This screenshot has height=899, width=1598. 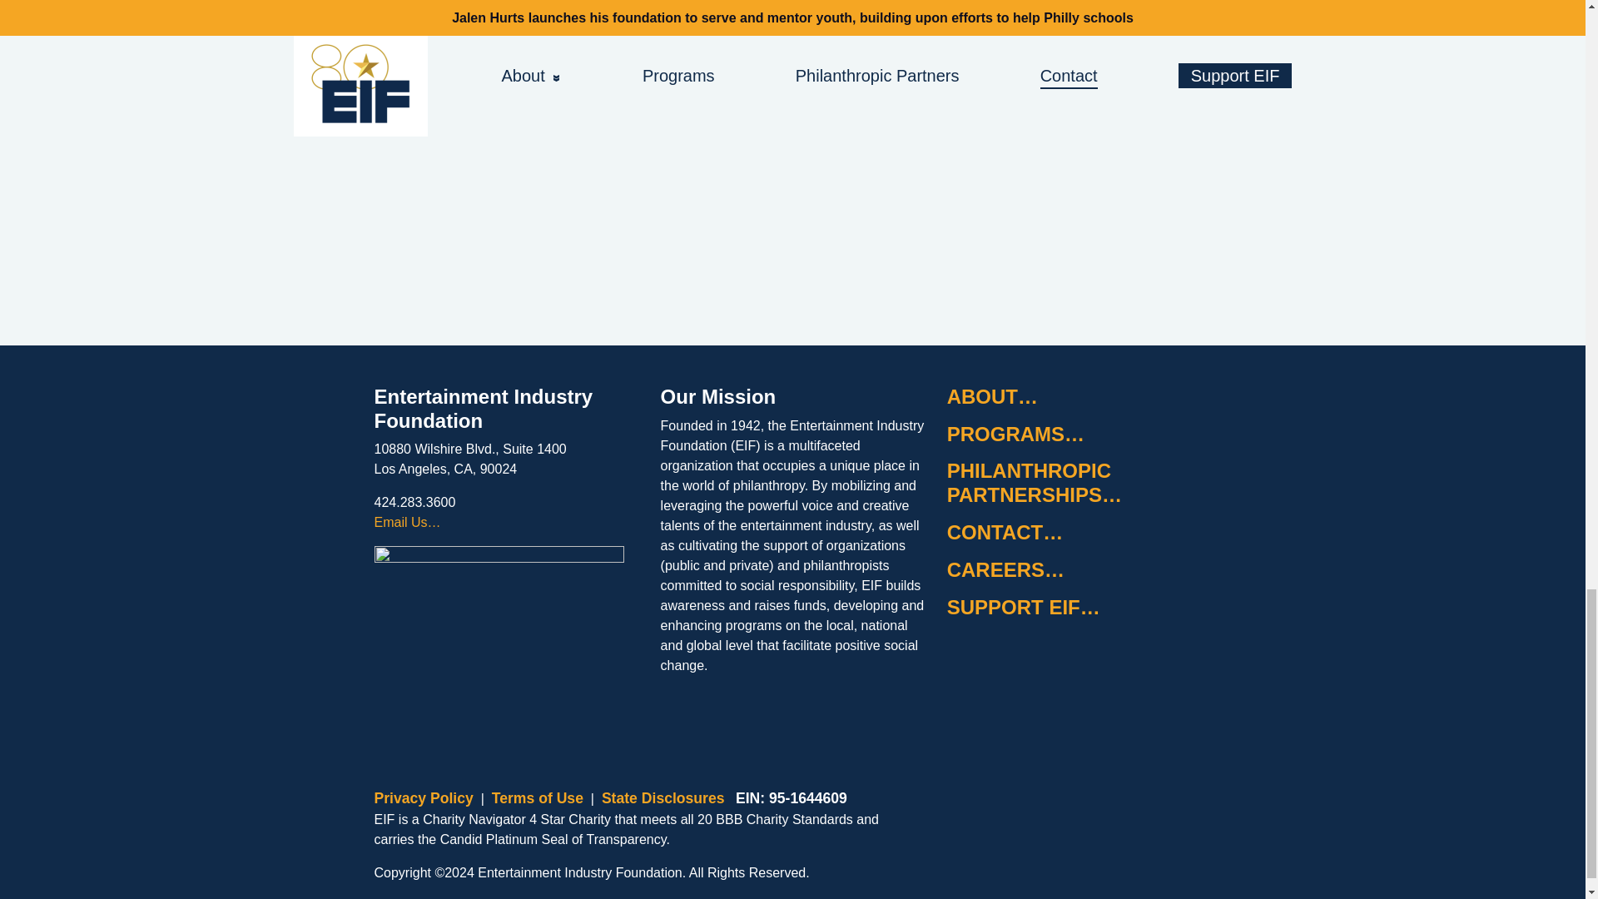 I want to click on Twitter, so click(x=395, y=719).